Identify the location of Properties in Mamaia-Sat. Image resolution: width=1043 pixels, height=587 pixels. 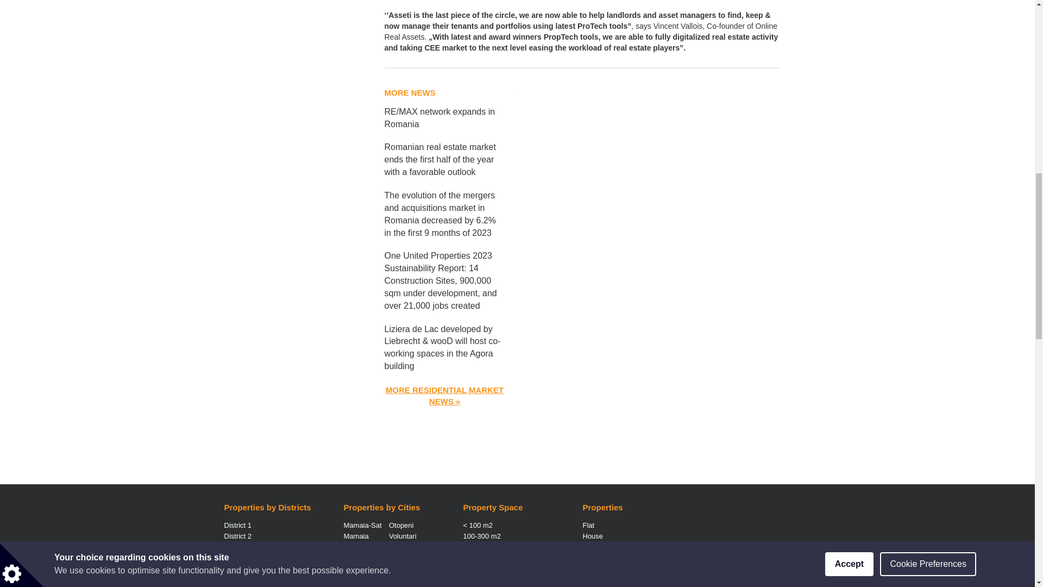
(362, 525).